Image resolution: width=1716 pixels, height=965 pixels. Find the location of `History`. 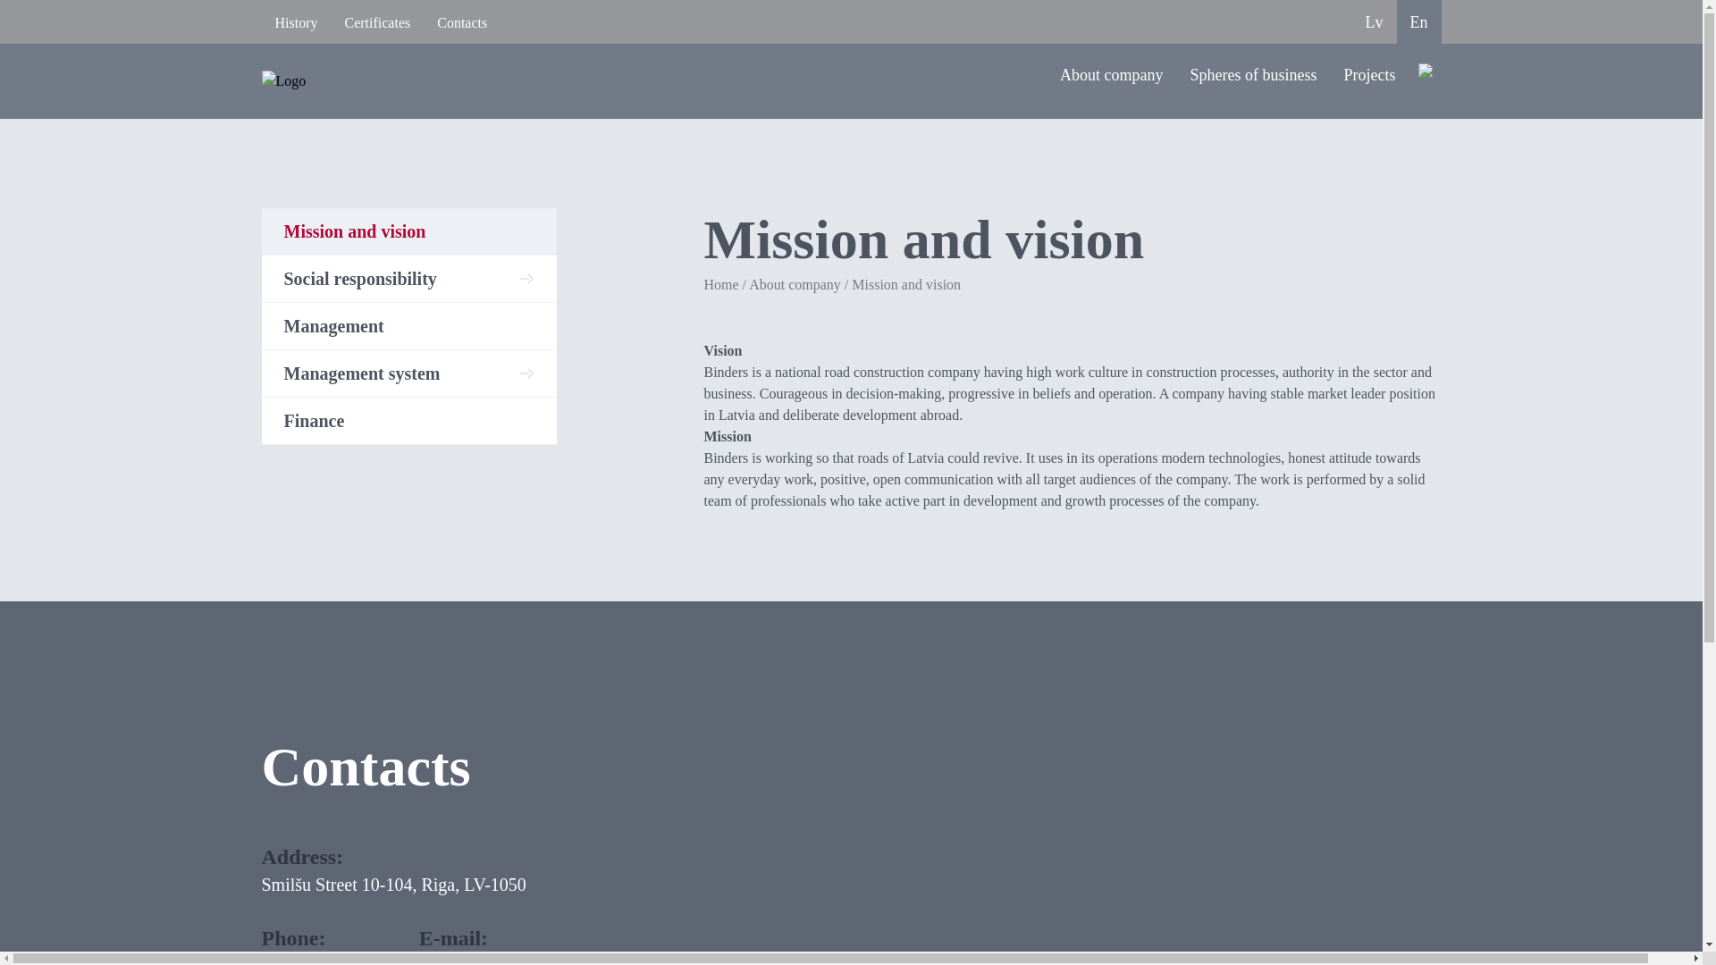

History is located at coordinates (295, 21).